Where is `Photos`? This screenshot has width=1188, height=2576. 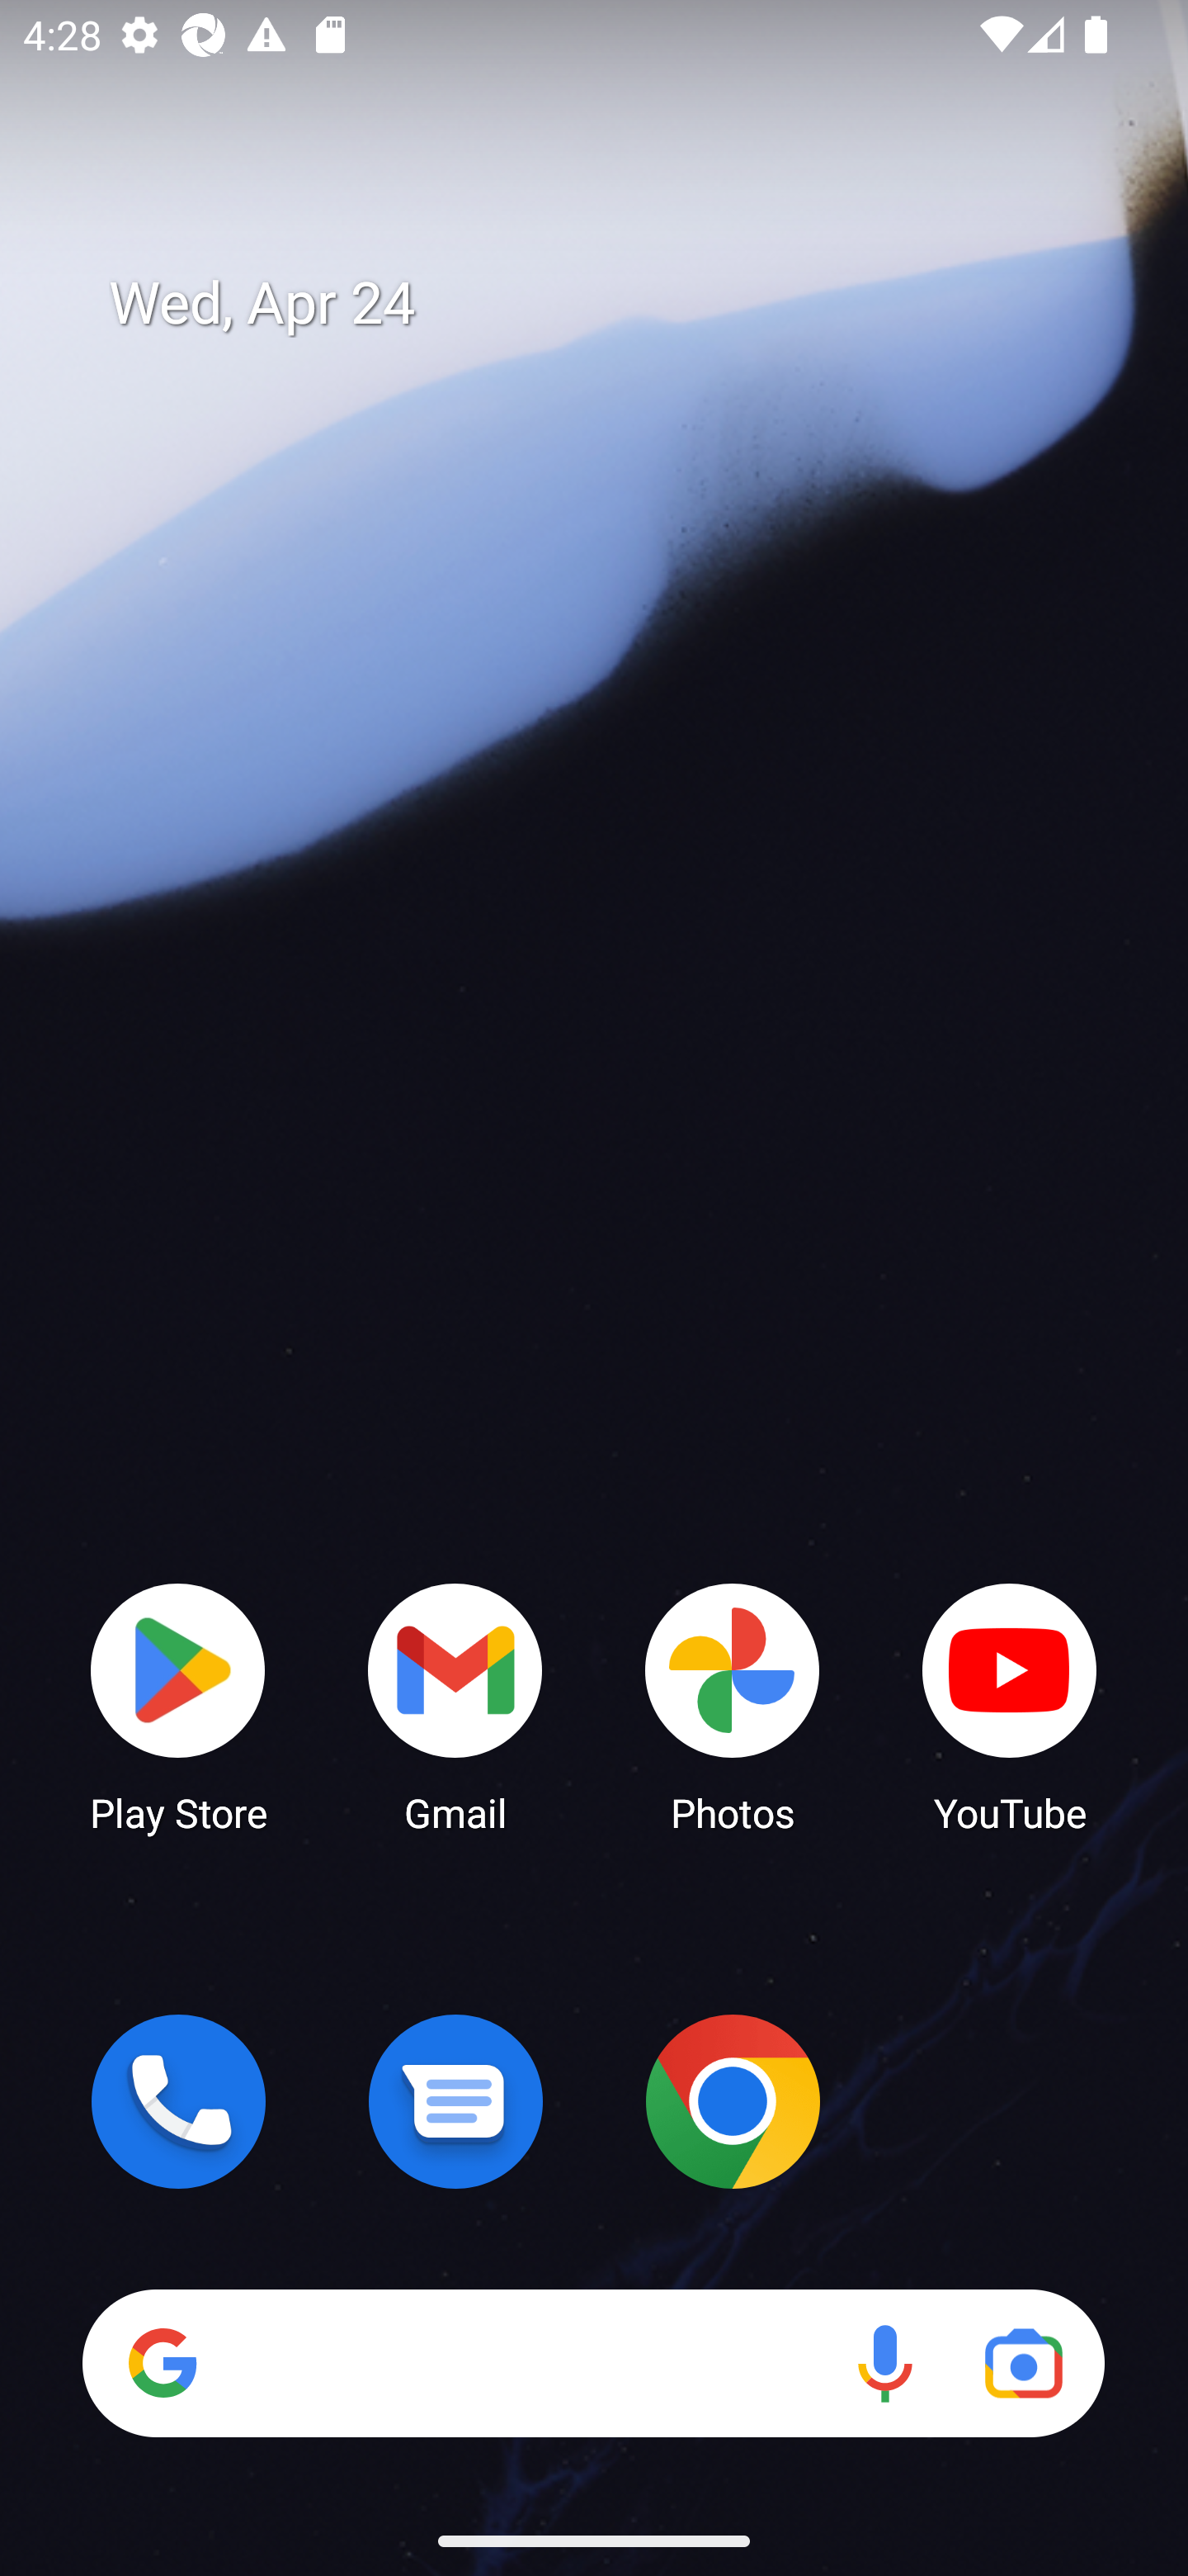
Photos is located at coordinates (733, 1706).